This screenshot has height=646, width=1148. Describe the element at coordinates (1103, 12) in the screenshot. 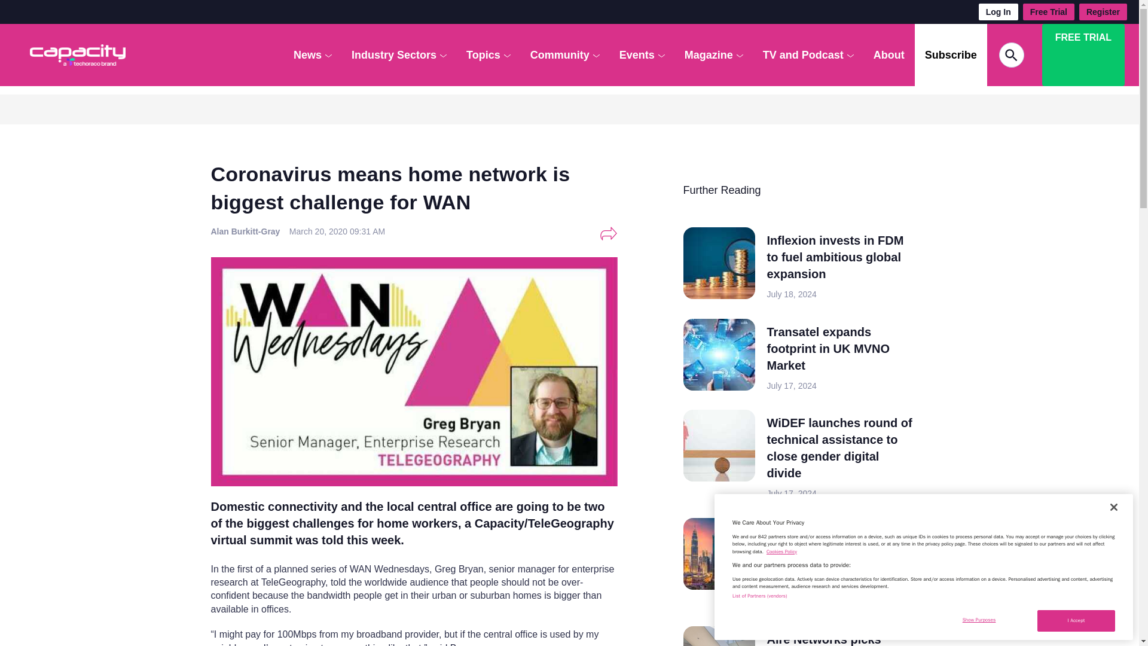

I see `Register` at that location.